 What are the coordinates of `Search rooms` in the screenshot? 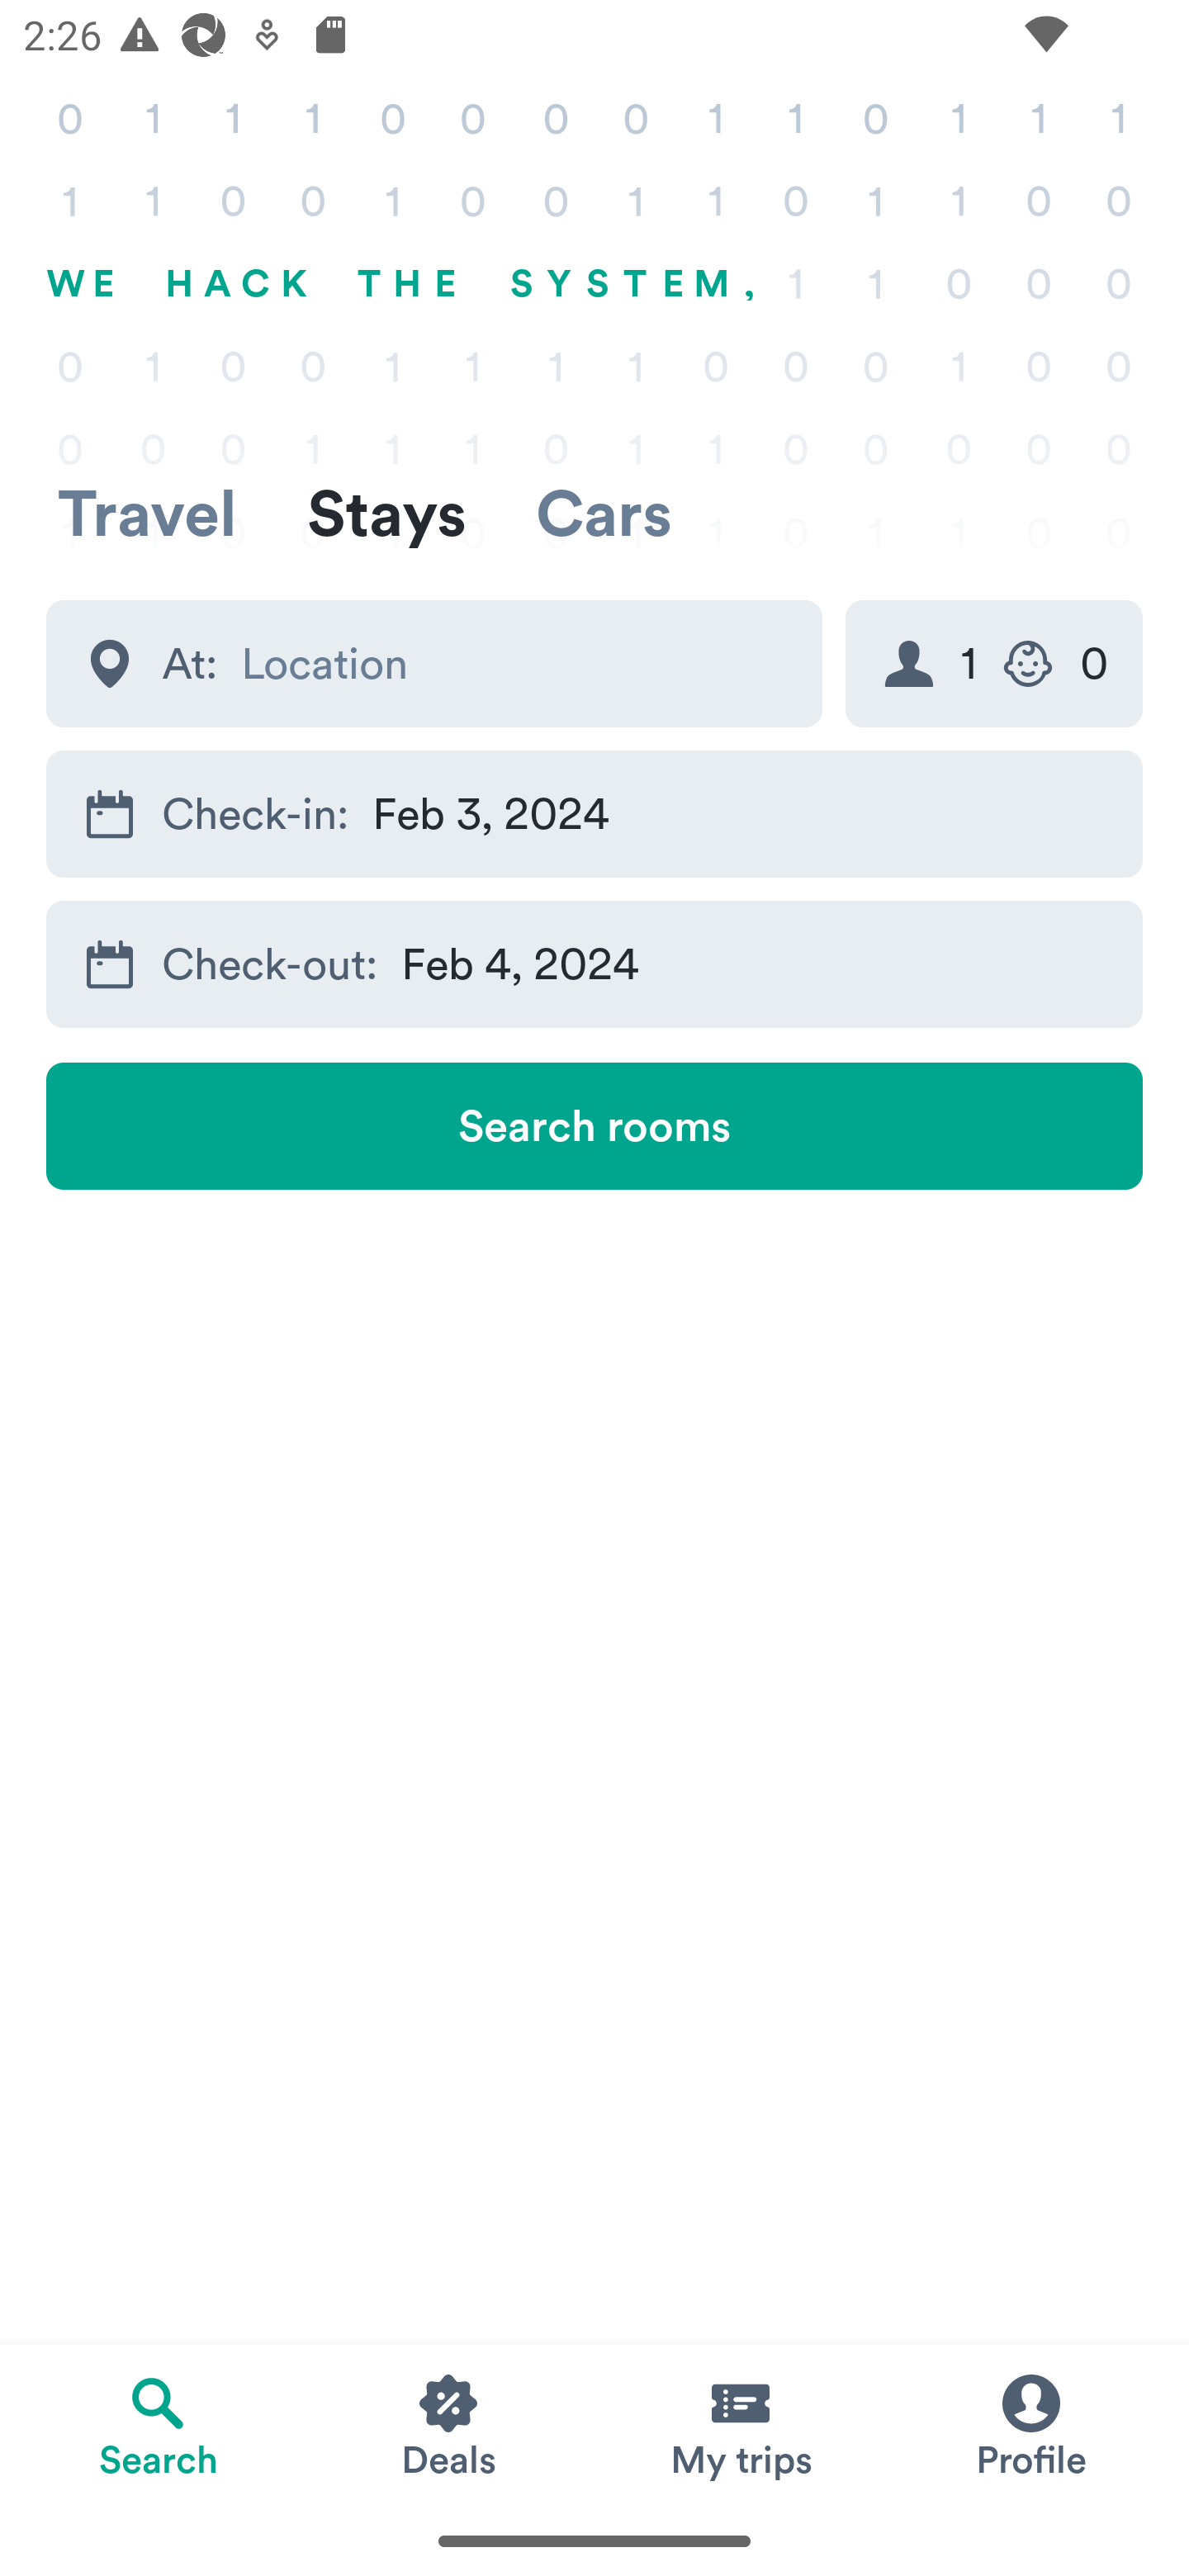 It's located at (594, 1125).